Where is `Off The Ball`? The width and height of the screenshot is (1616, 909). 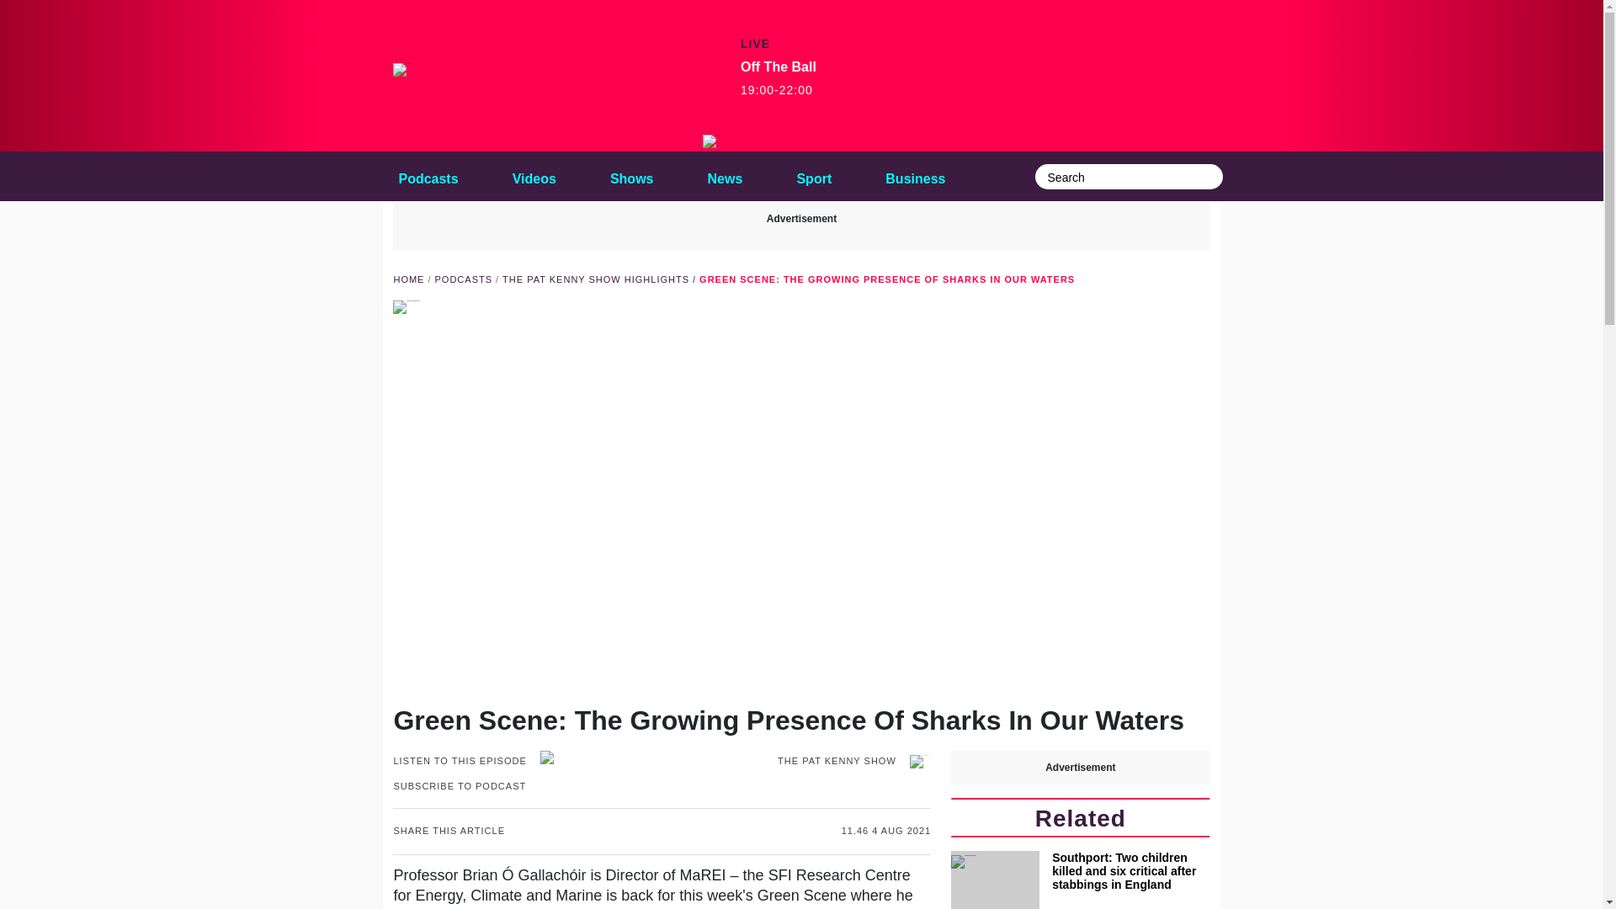
Off The Ball is located at coordinates (463, 279).